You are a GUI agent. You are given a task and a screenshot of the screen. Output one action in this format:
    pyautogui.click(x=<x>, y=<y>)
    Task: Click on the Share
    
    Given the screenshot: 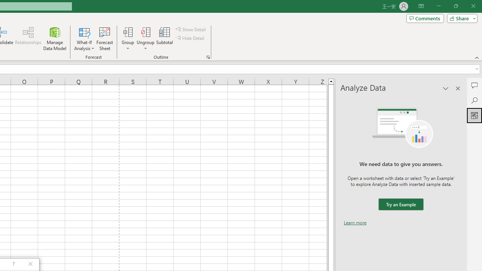 What is the action you would take?
    pyautogui.click(x=461, y=18)
    